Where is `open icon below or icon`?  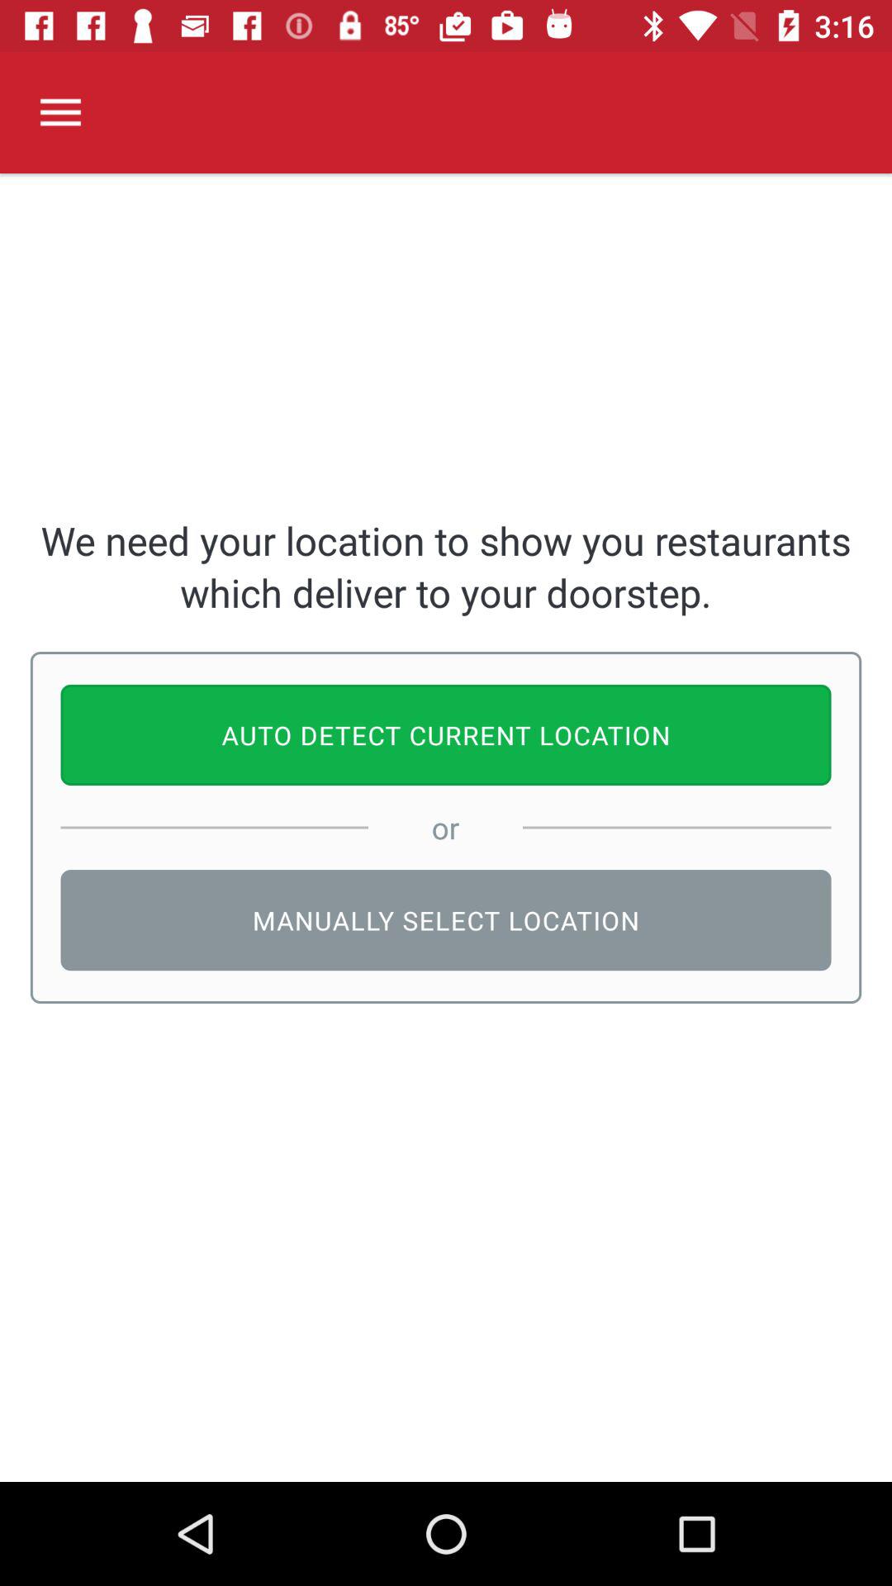
open icon below or icon is located at coordinates (446, 920).